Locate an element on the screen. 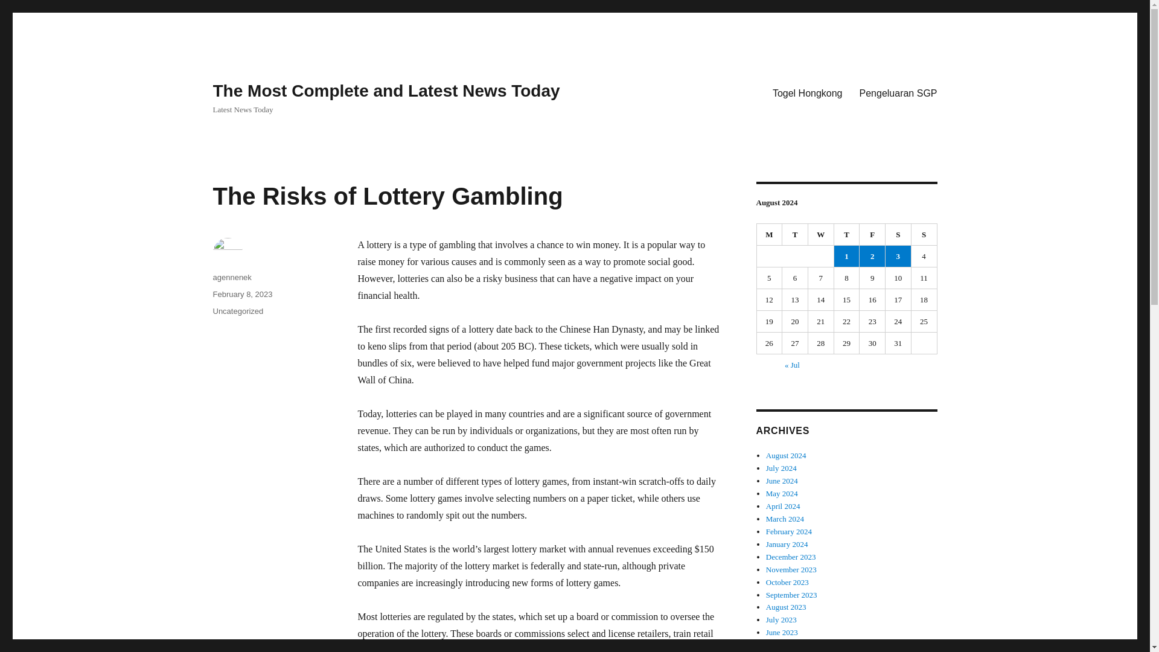 This screenshot has width=1159, height=652. July 2024 is located at coordinates (781, 468).